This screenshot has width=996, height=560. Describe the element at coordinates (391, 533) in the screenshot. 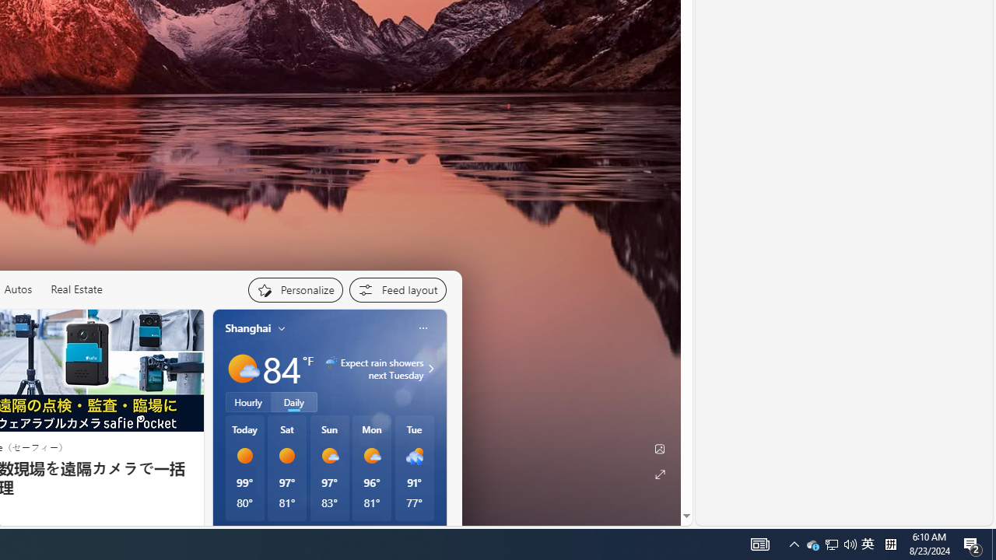

I see `See full forecast` at that location.